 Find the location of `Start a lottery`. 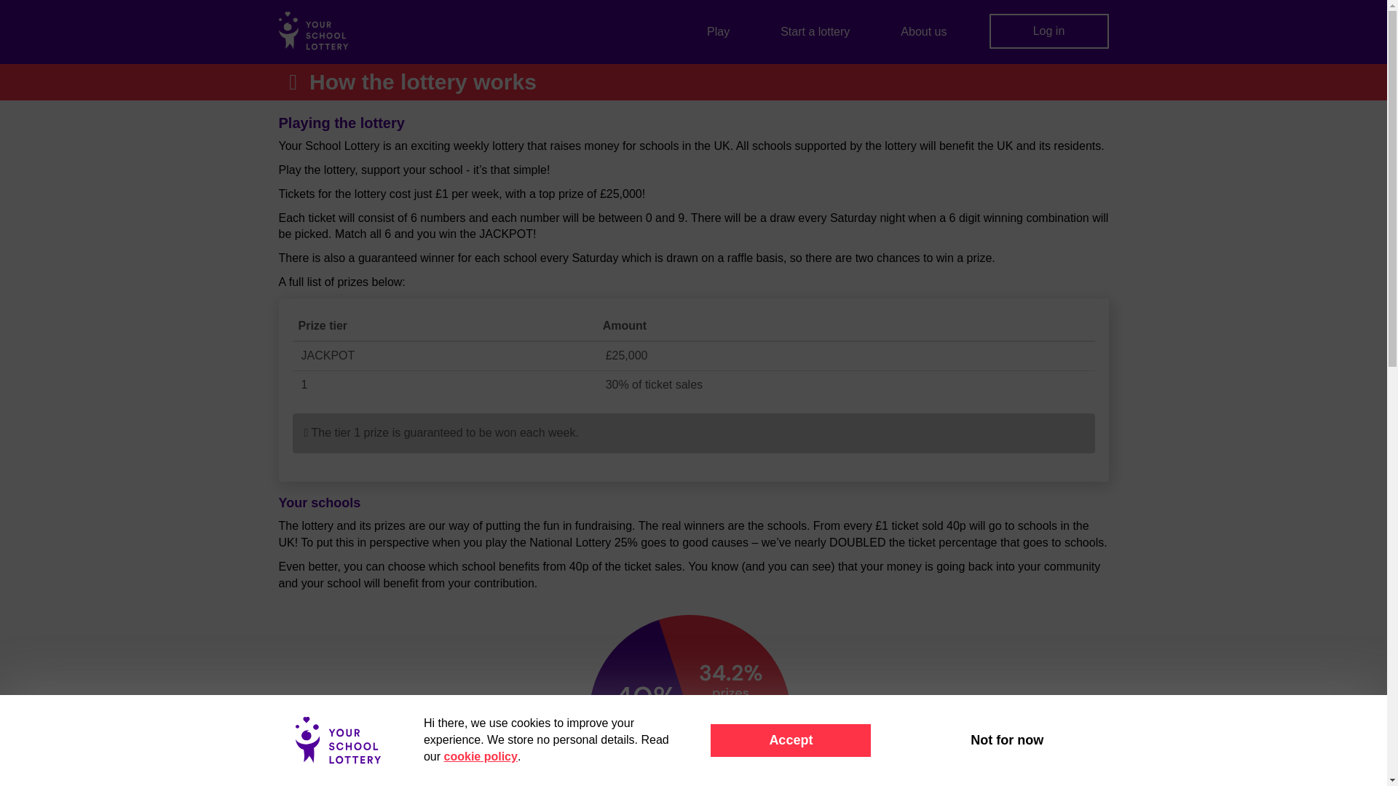

Start a lottery is located at coordinates (815, 32).